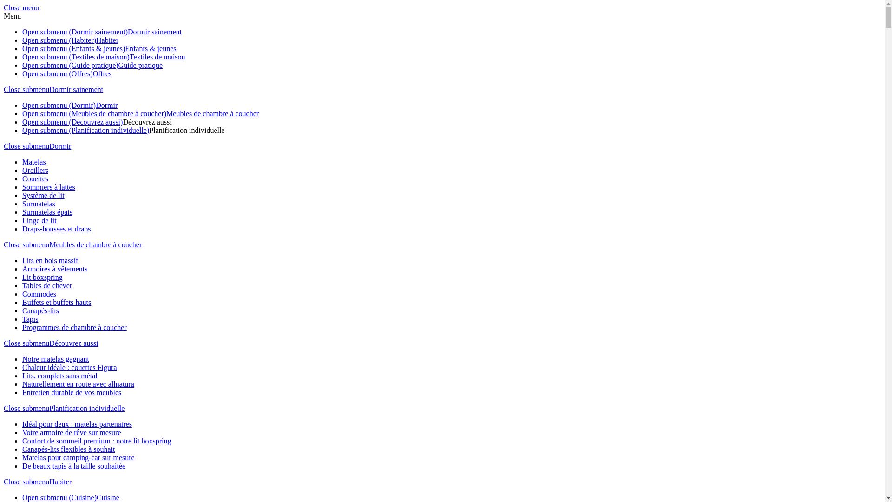 This screenshot has width=892, height=502. What do you see at coordinates (59, 105) in the screenshot?
I see `Open submenu (Dormir)` at bounding box center [59, 105].